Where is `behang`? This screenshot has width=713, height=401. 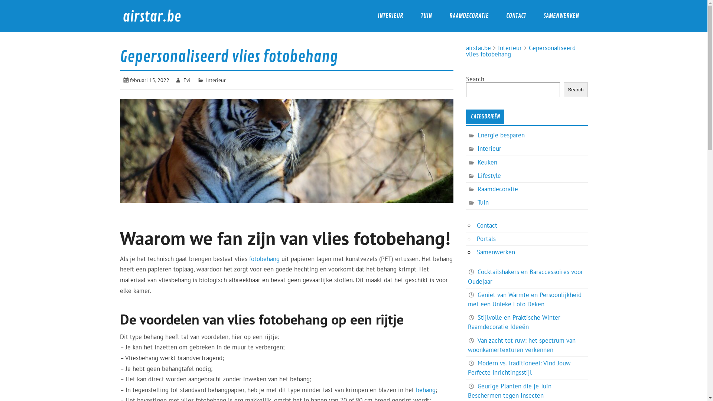 behang is located at coordinates (426, 390).